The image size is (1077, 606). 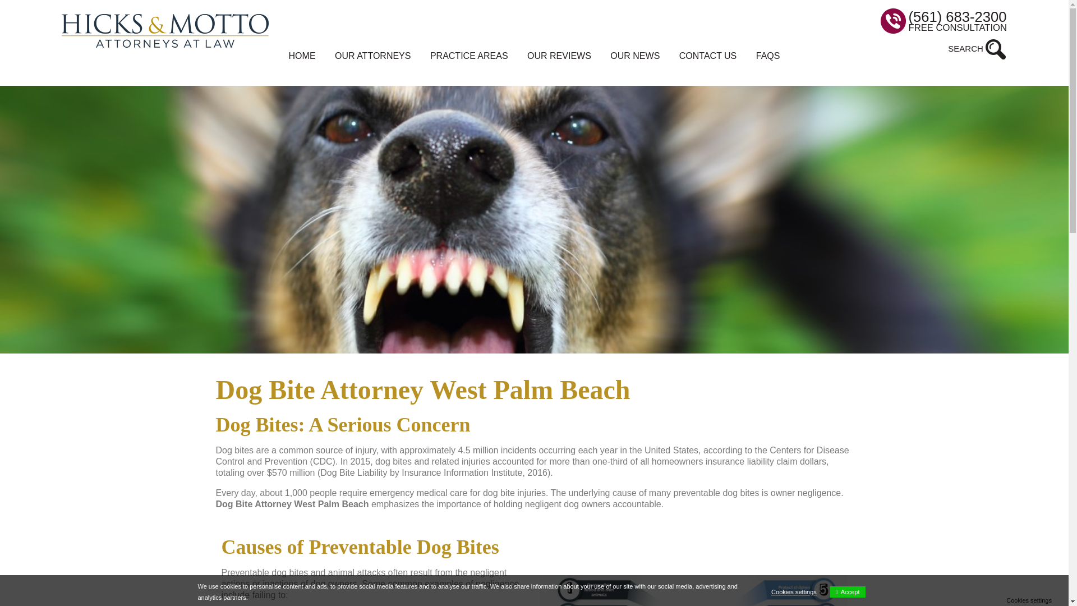 I want to click on OUR REVIEWS, so click(x=559, y=56).